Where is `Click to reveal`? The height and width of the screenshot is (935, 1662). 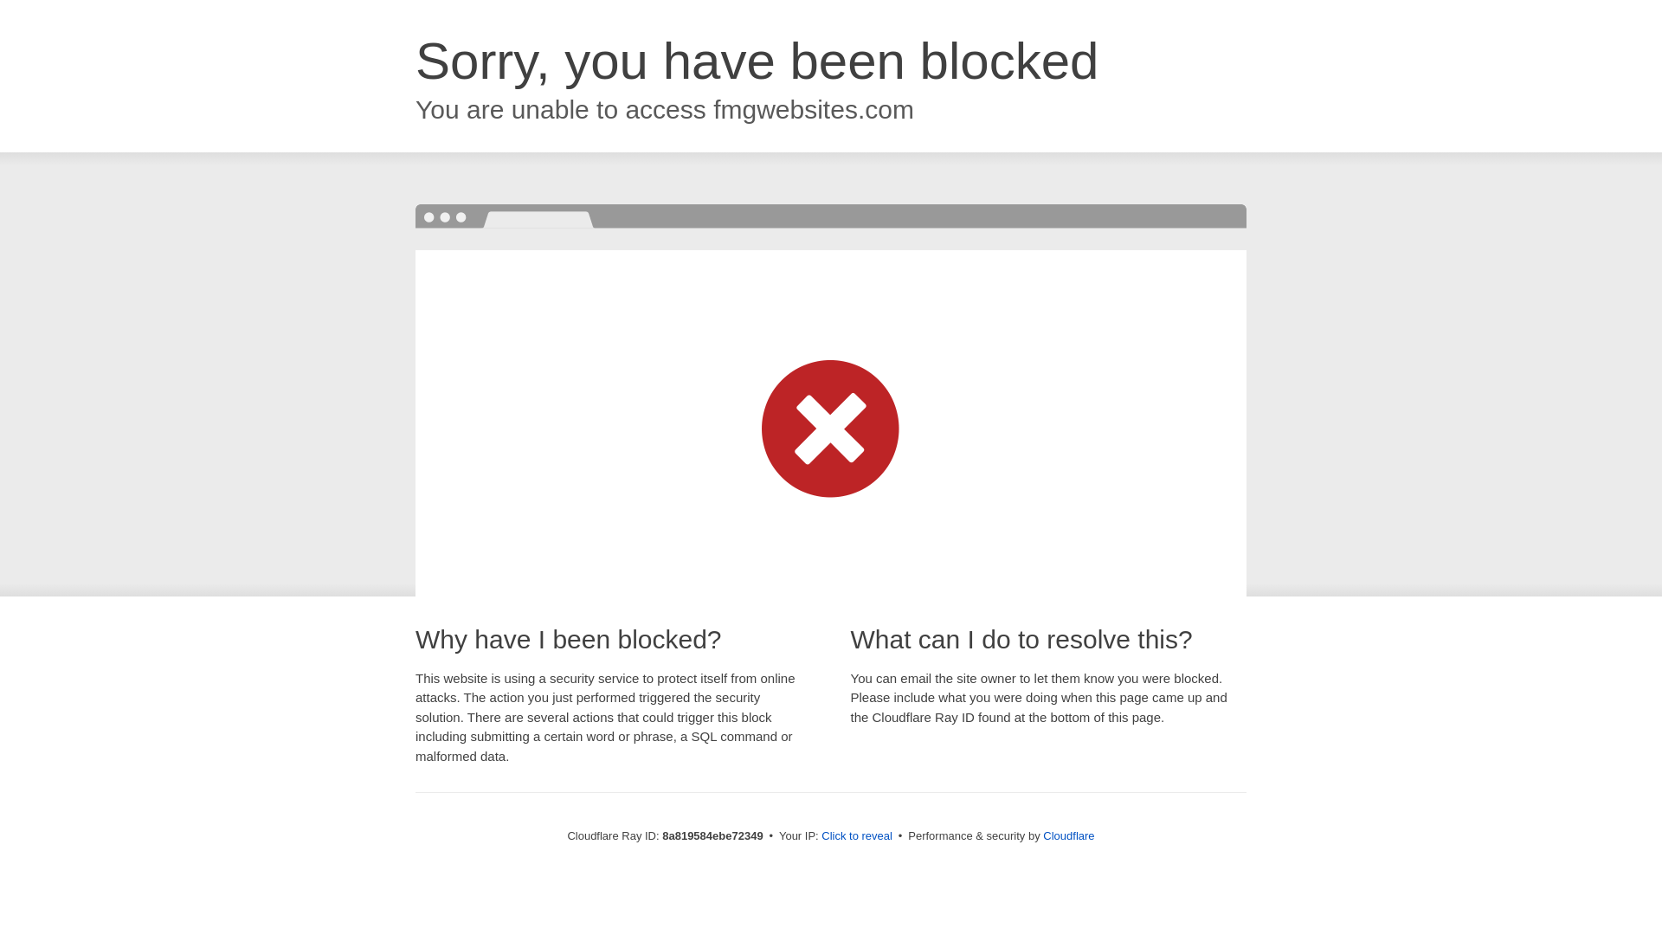 Click to reveal is located at coordinates (857, 836).